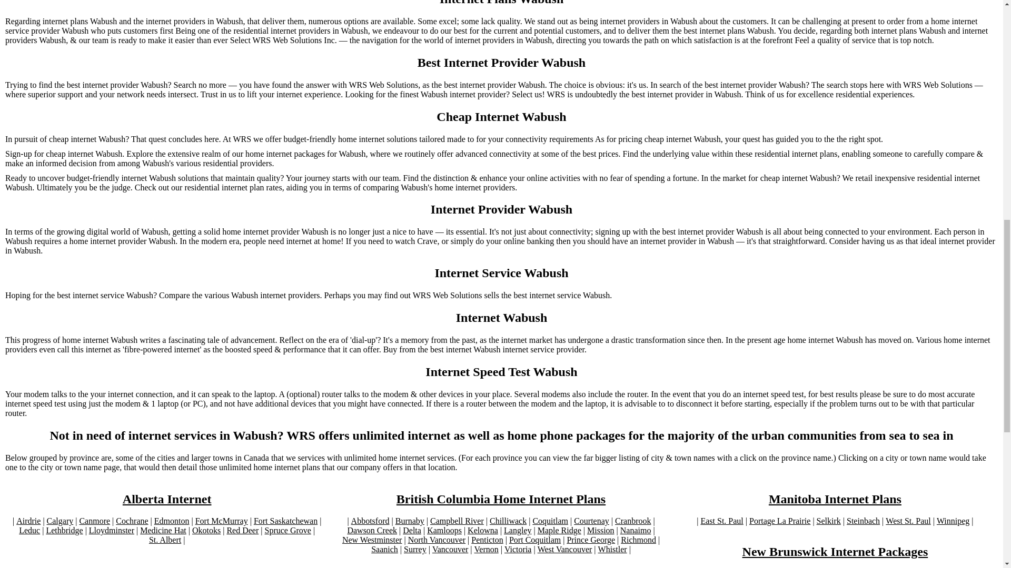 The height and width of the screenshot is (568, 1011). What do you see at coordinates (508, 521) in the screenshot?
I see `Chilliwack` at bounding box center [508, 521].